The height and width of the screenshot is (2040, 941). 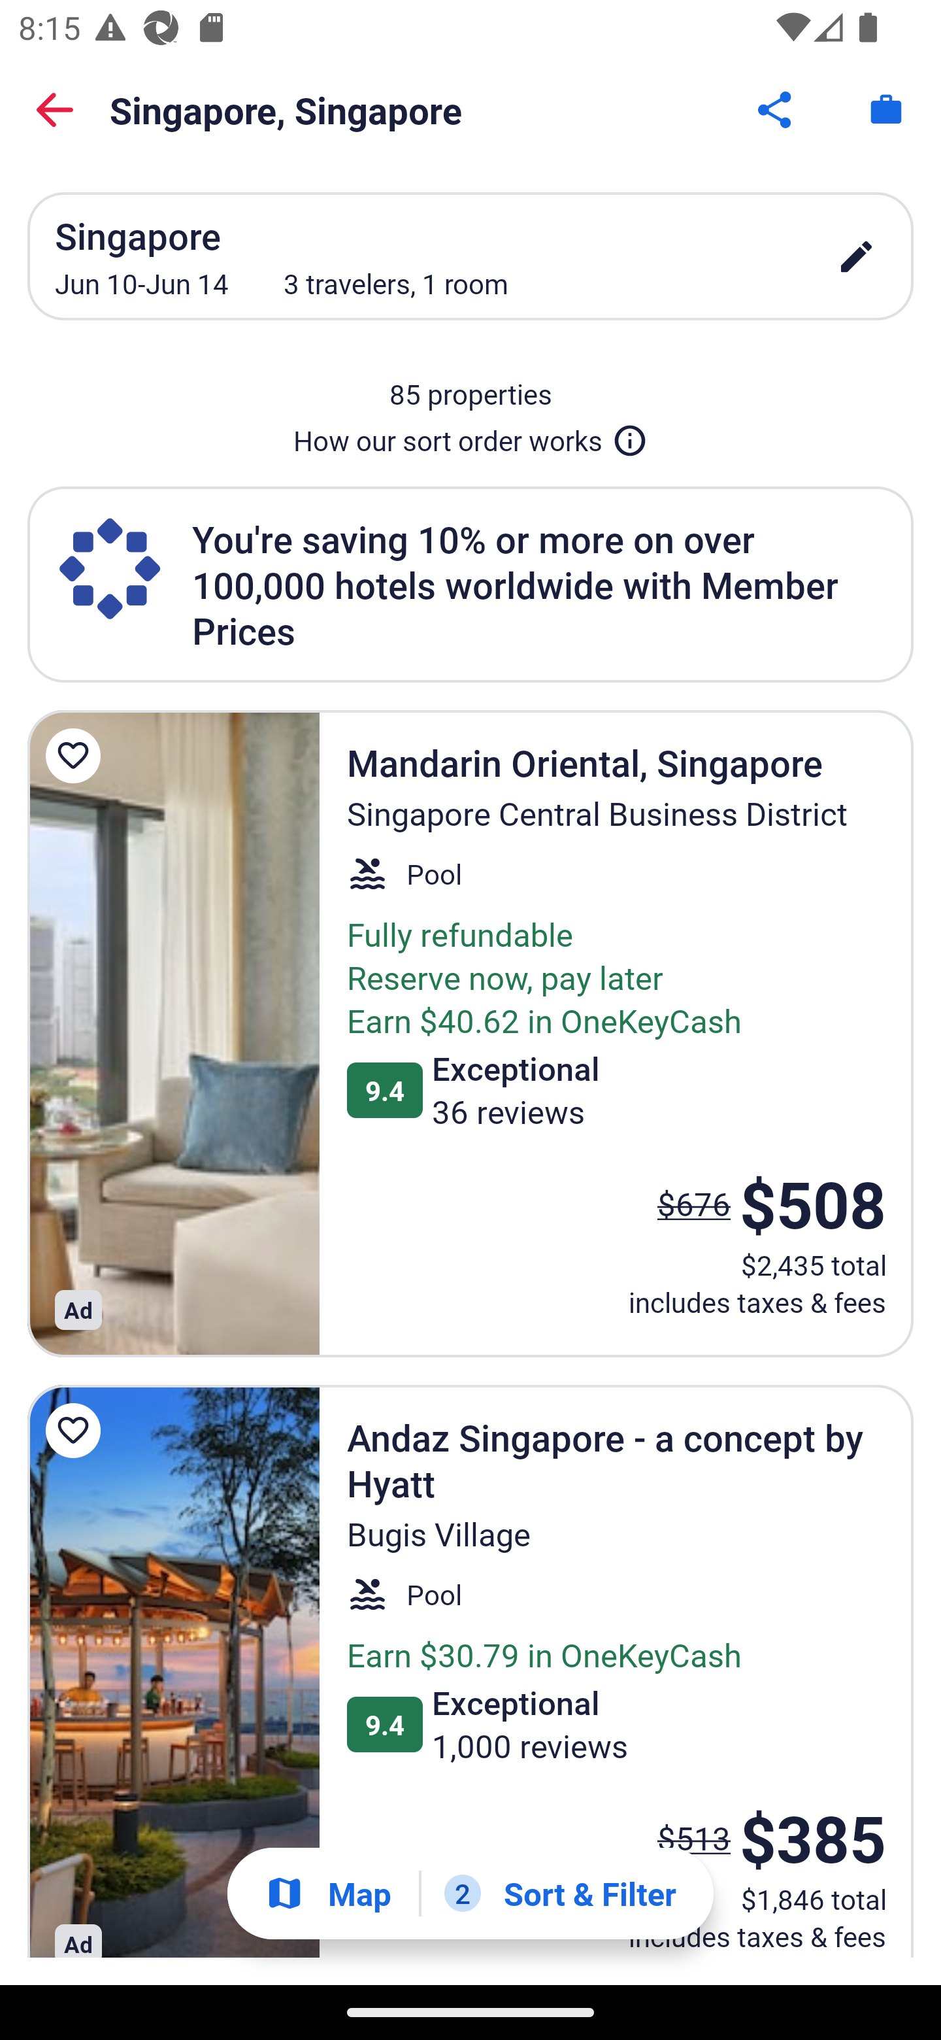 What do you see at coordinates (694, 1203) in the screenshot?
I see `$676 The price was $676` at bounding box center [694, 1203].